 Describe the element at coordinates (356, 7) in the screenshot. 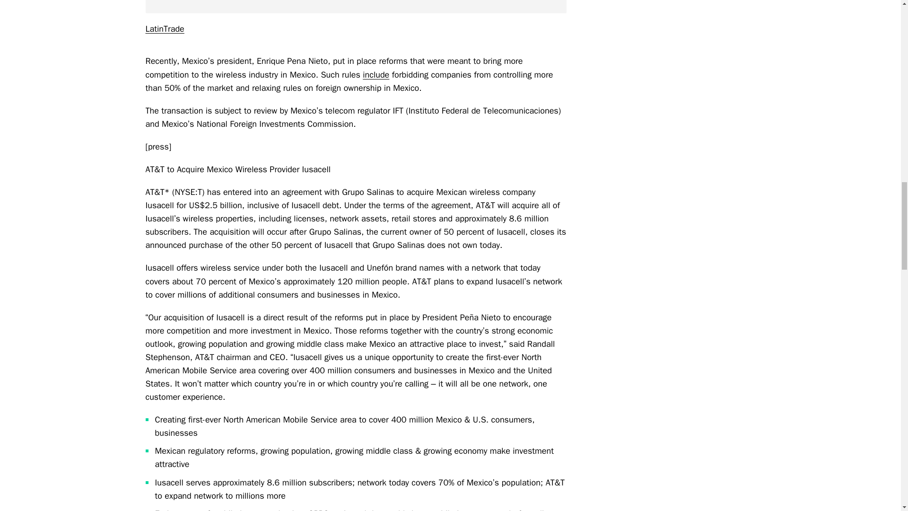

I see `MexicoLatinAmericaWireless` at that location.